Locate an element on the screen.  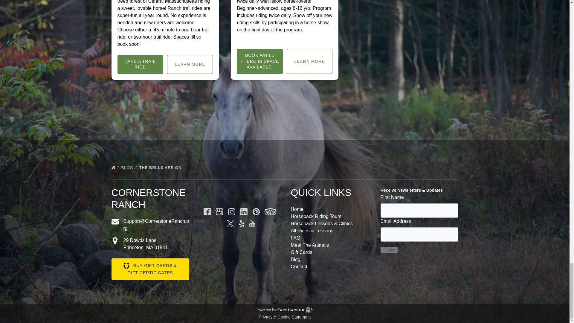
Envelope is located at coordinates (115, 221).